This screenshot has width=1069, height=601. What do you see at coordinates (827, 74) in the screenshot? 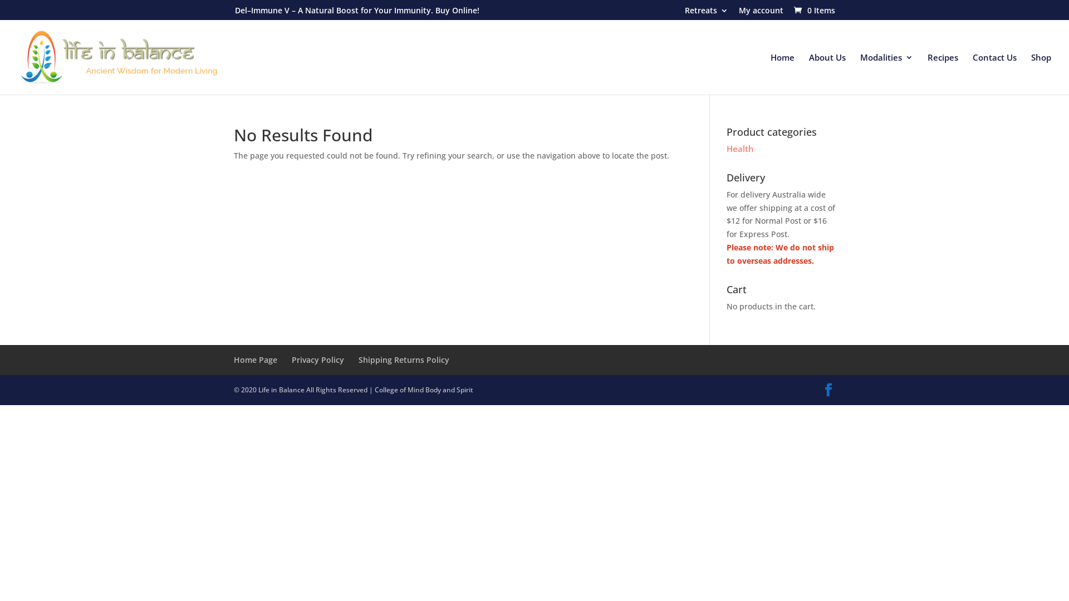
I see `About Us` at bounding box center [827, 74].